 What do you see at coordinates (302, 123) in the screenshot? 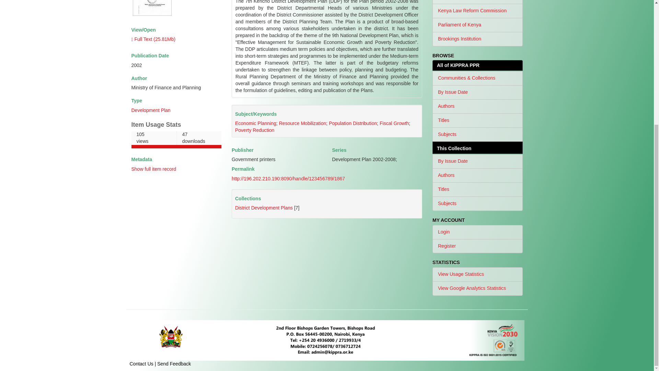
I see `KIPPRA` at bounding box center [302, 123].